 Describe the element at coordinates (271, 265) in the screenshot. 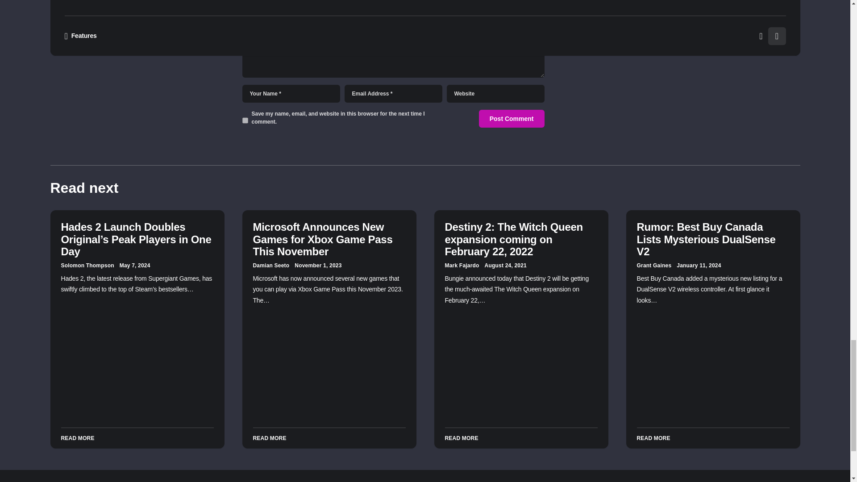

I see `View all posts by Damian Seeto` at that location.